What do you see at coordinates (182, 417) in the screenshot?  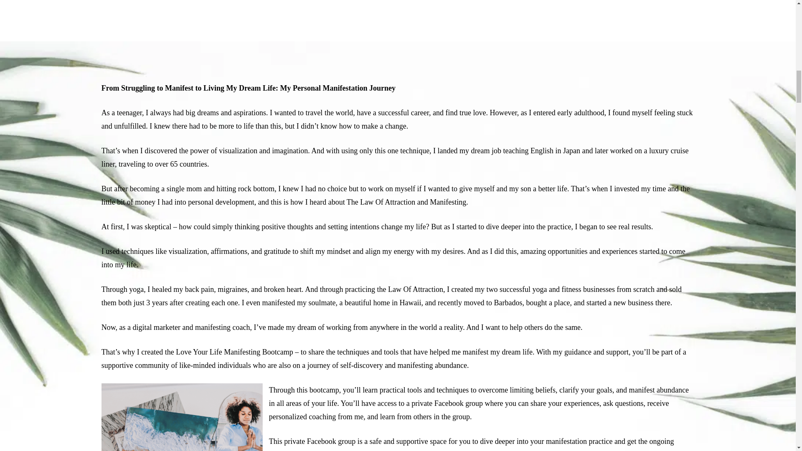 I see `5 - Love Nash` at bounding box center [182, 417].